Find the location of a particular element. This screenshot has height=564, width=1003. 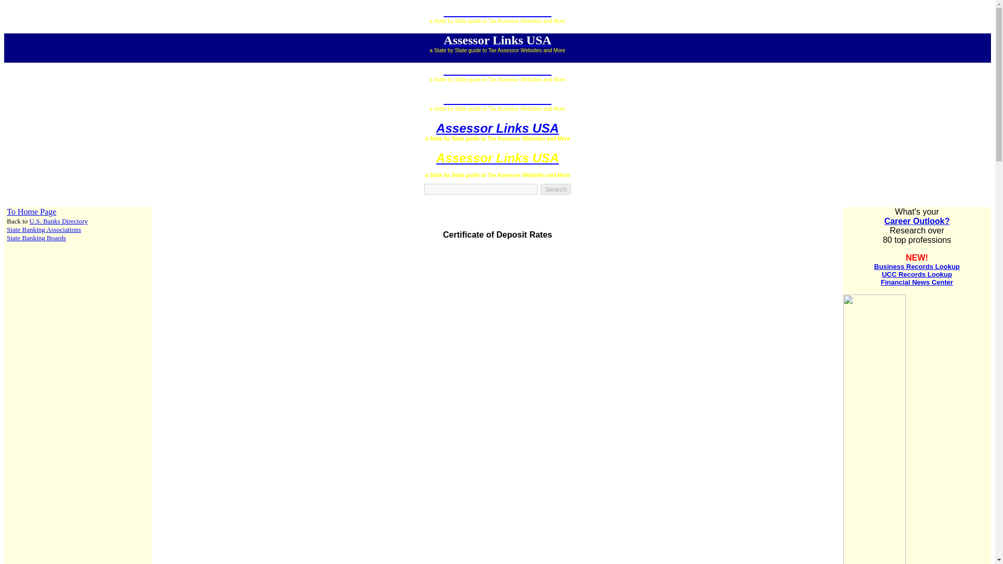

State Banking Associations is located at coordinates (44, 230).